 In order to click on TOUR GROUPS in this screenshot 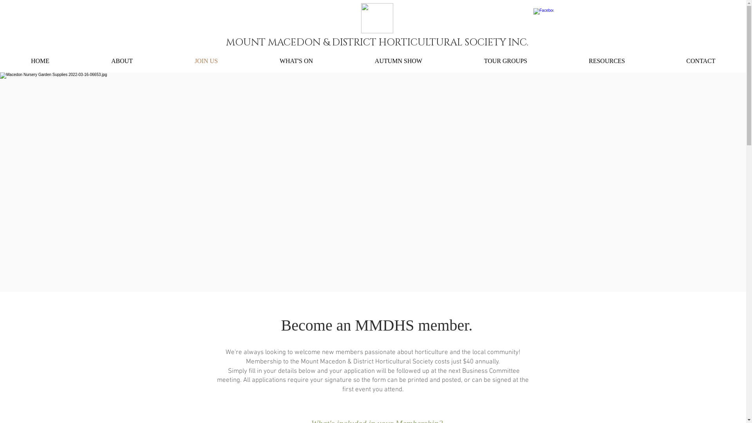, I will do `click(506, 61)`.